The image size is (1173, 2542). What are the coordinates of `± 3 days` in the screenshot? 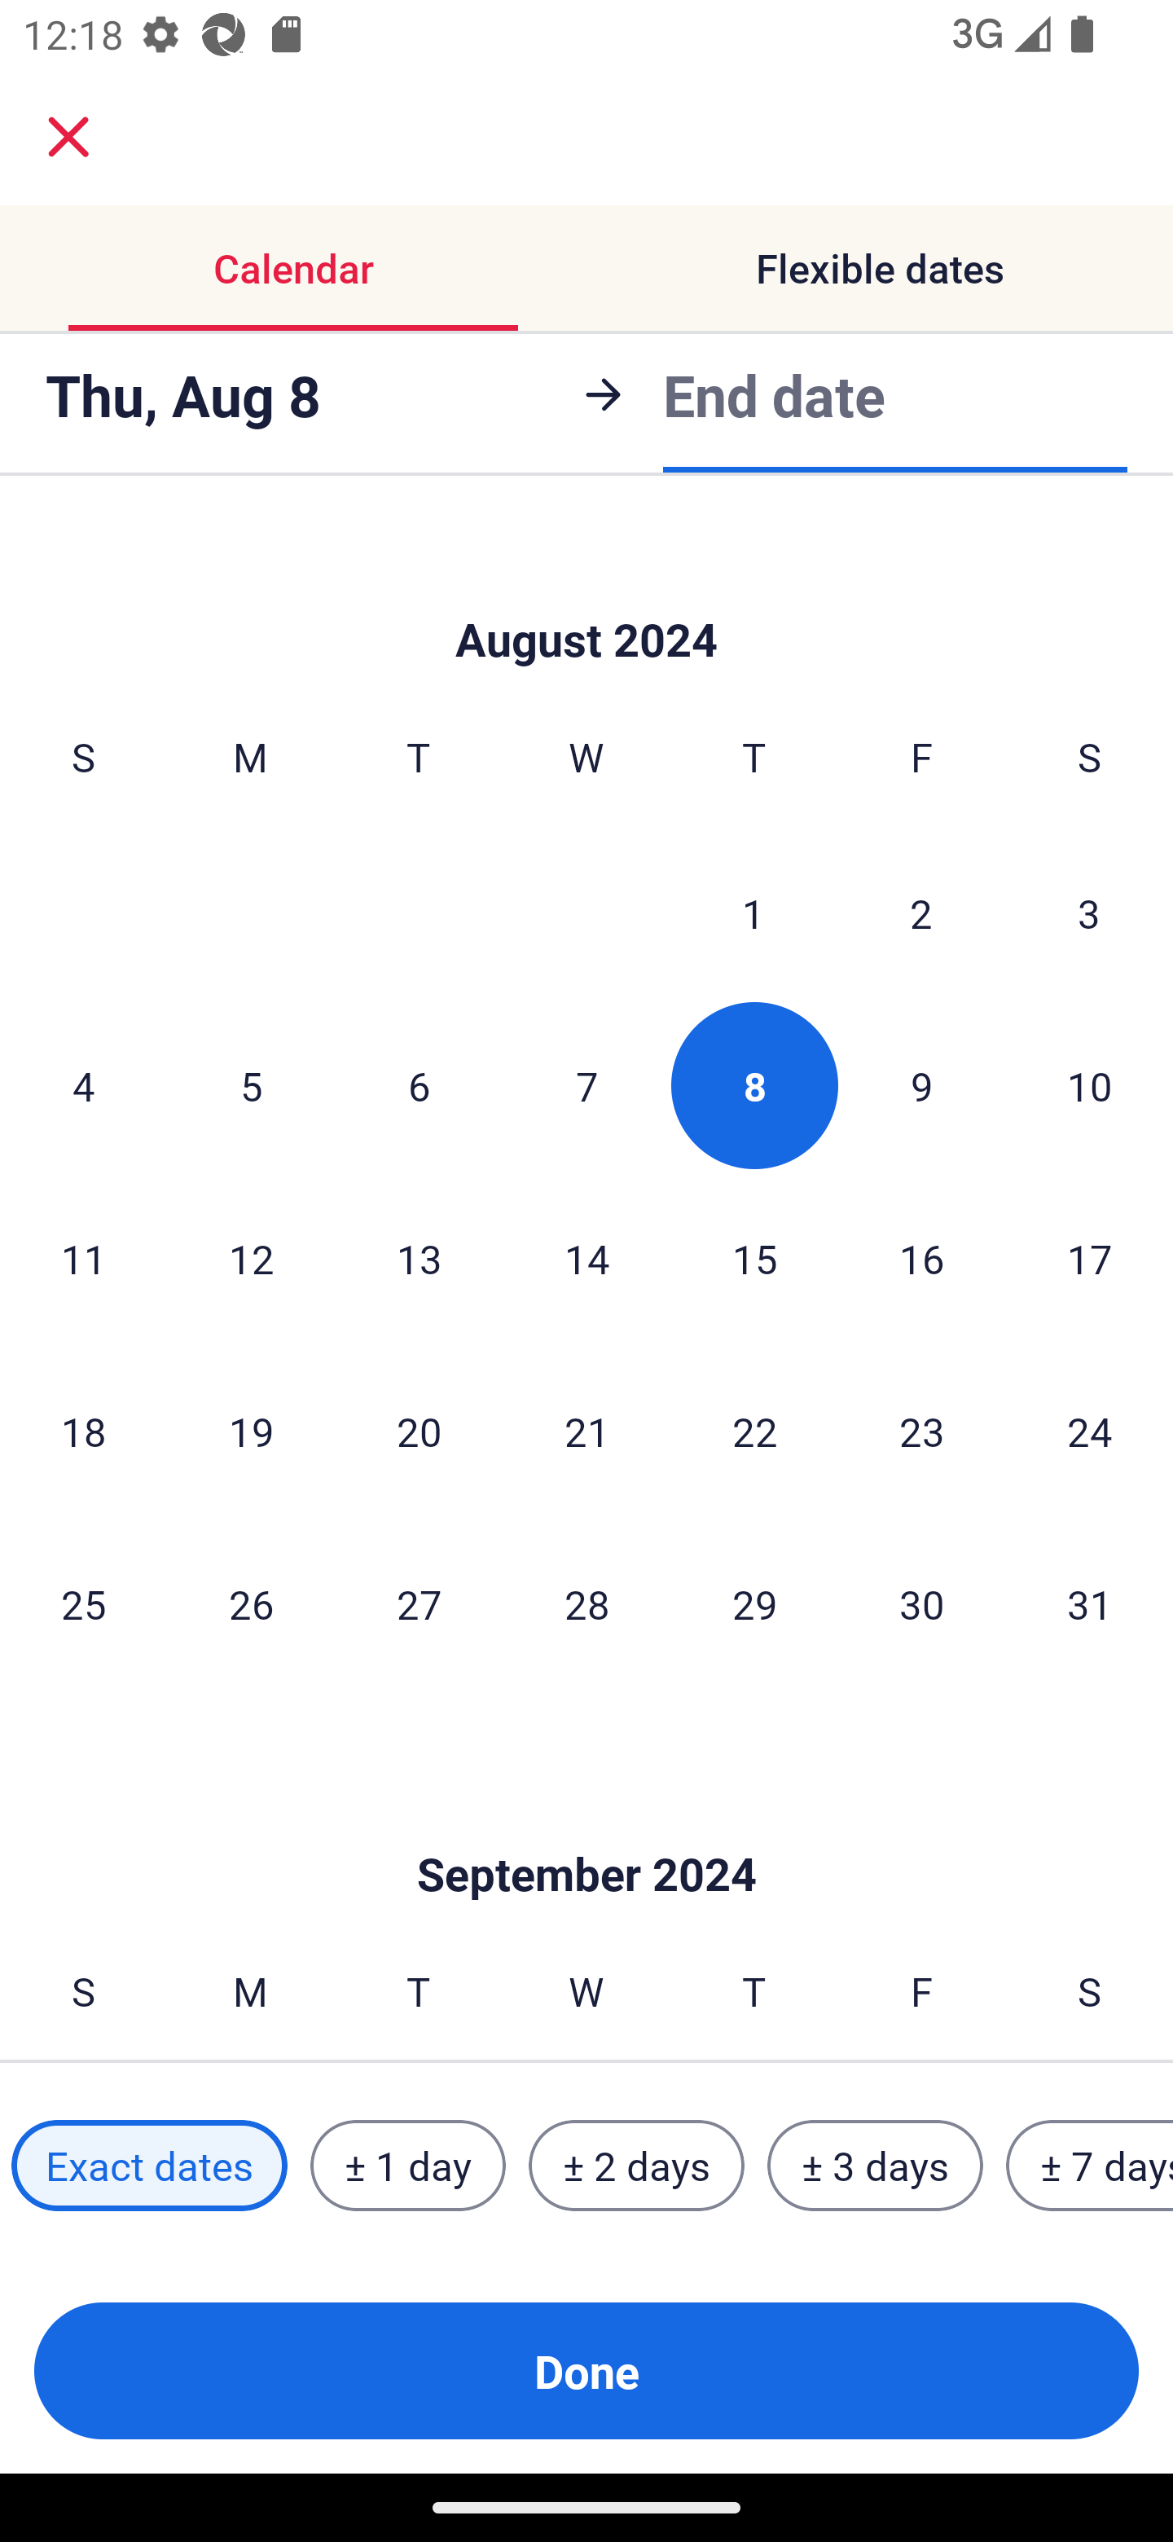 It's located at (875, 2166).